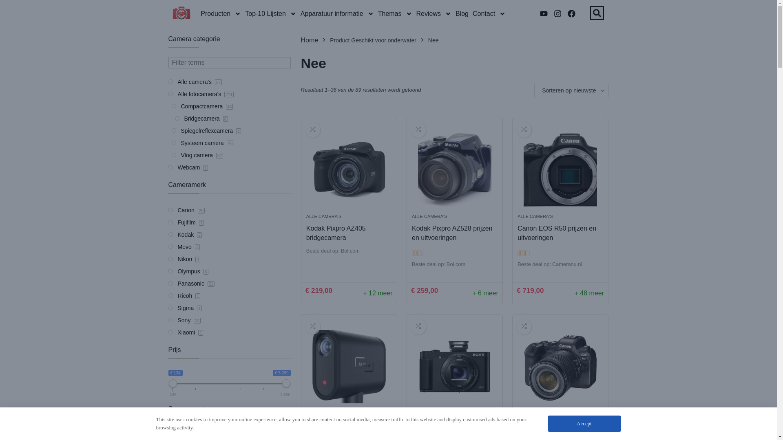  What do you see at coordinates (395, 14) in the screenshot?
I see `Themas` at bounding box center [395, 14].